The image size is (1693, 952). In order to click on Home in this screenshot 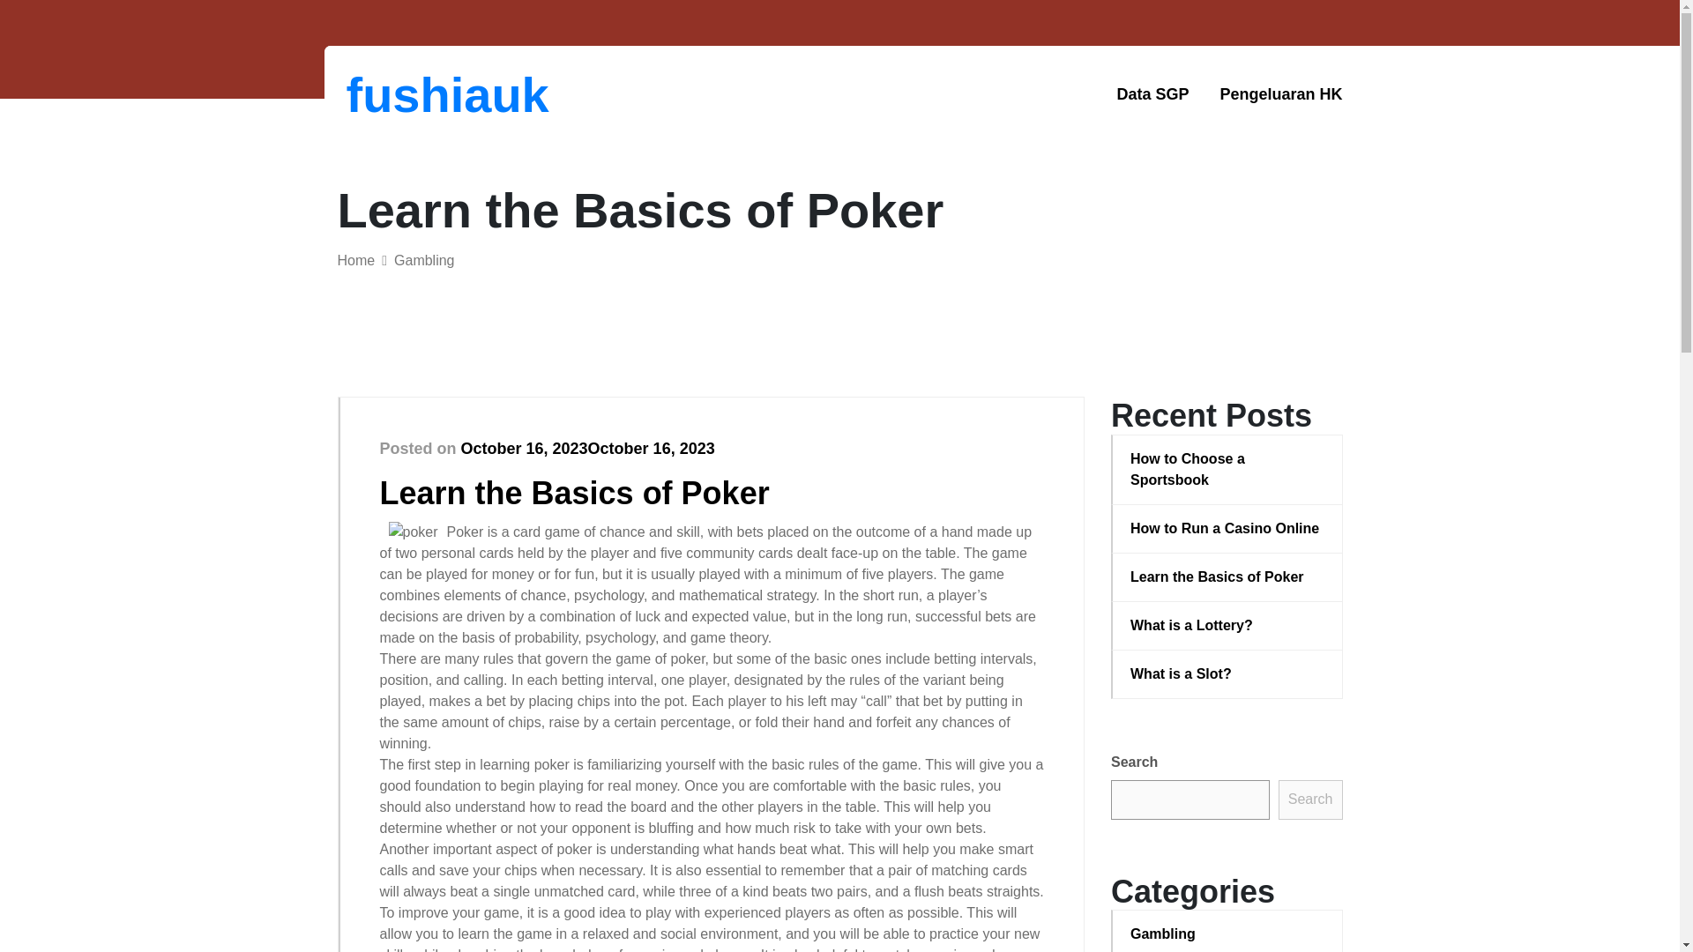, I will do `click(355, 260)`.